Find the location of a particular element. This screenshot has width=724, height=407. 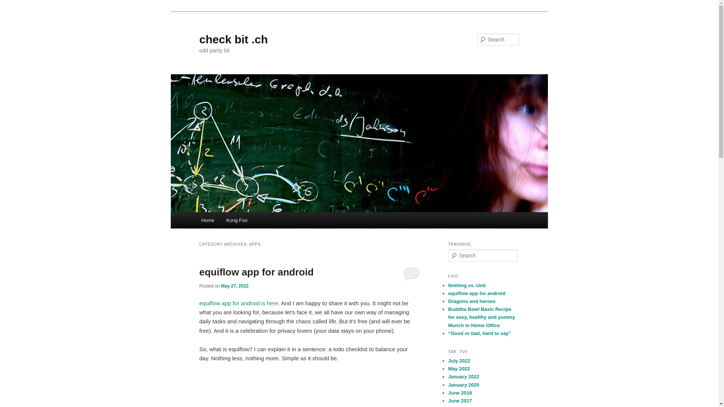

equiflow app for android is here is located at coordinates (238, 303).